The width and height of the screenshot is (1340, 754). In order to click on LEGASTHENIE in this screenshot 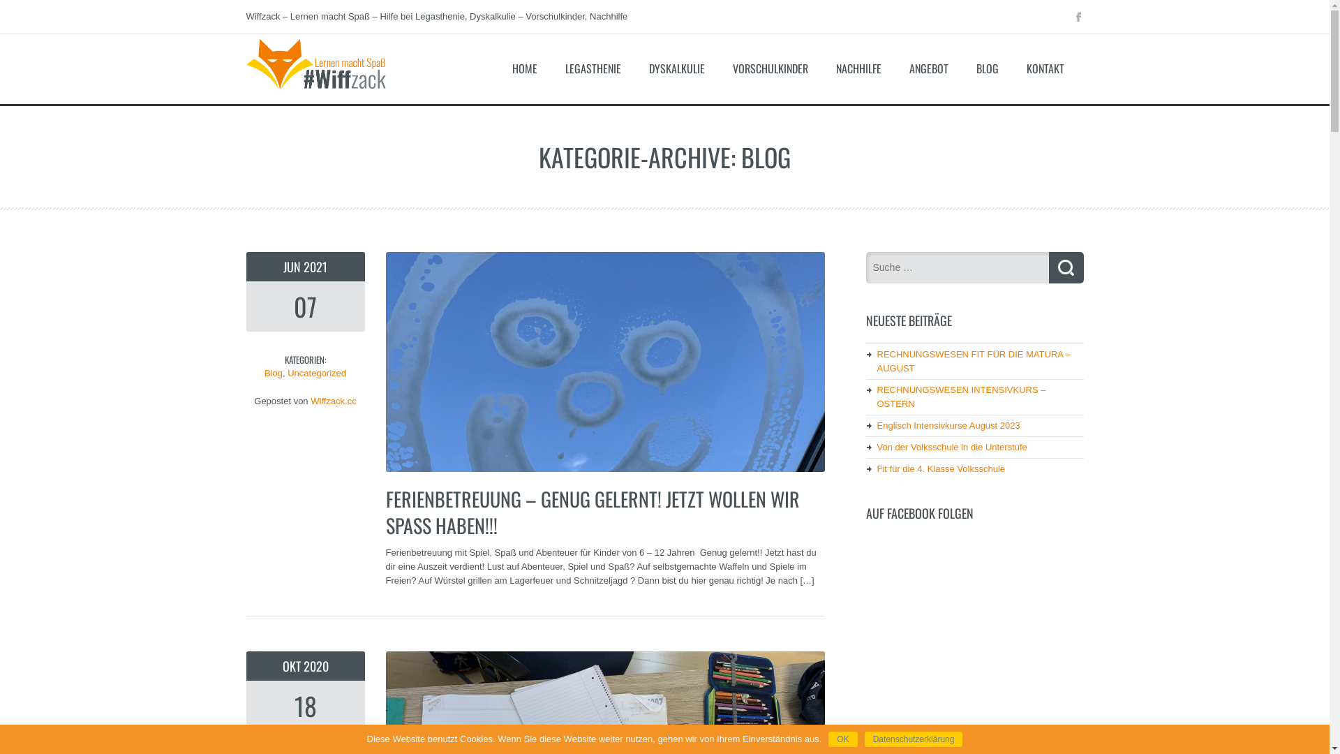, I will do `click(593, 68)`.